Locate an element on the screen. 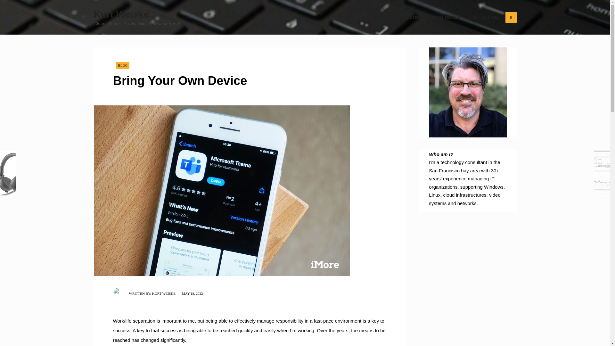  technology consultant is located at coordinates (464, 162).